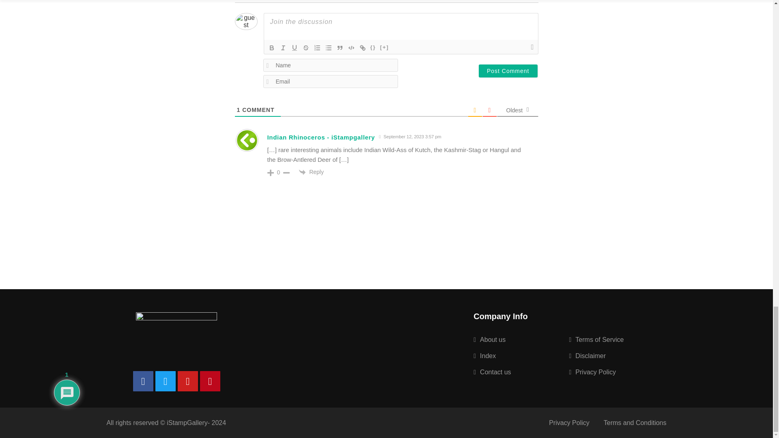 This screenshot has width=779, height=438. Describe the element at coordinates (317, 47) in the screenshot. I see `Ordered List` at that location.